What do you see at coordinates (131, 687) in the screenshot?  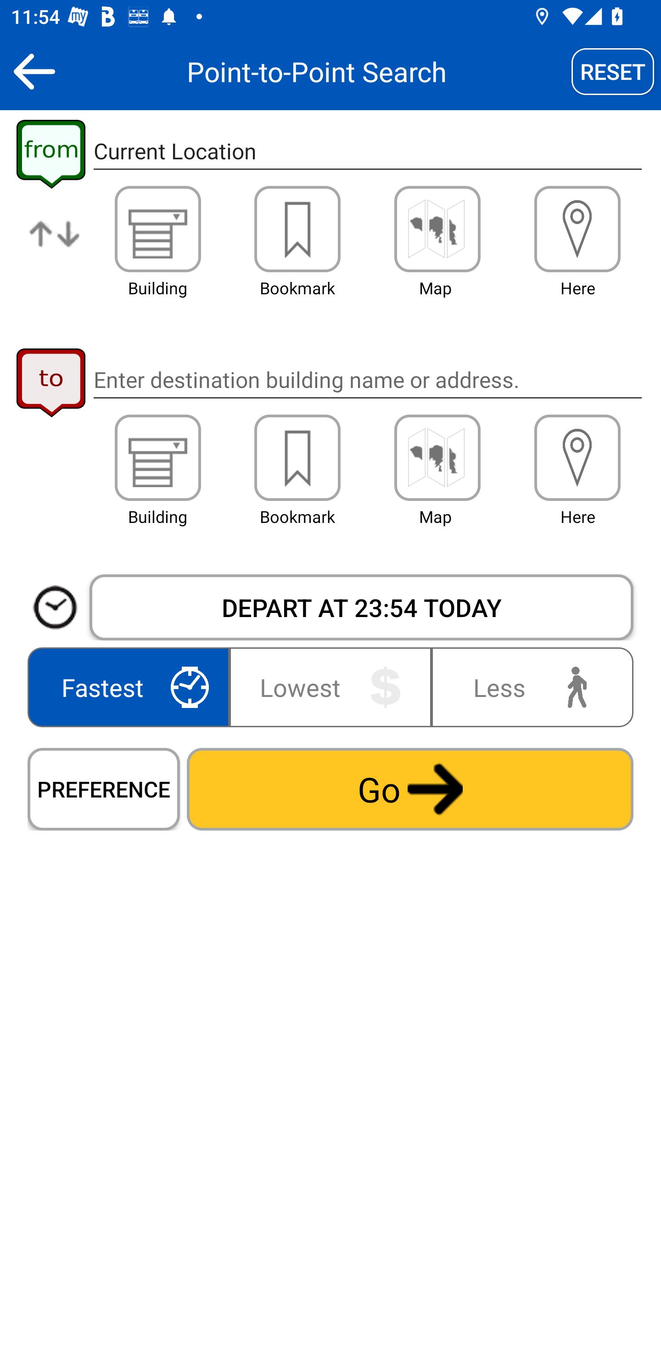 I see `Fastest selected` at bounding box center [131, 687].